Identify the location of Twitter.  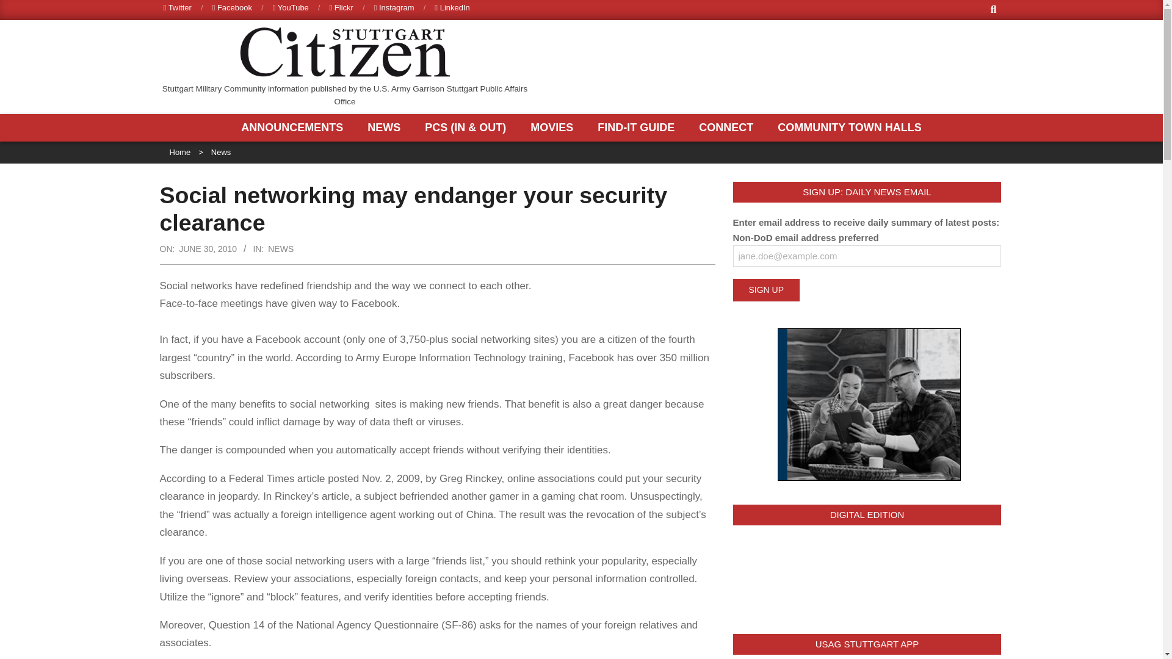
(178, 7).